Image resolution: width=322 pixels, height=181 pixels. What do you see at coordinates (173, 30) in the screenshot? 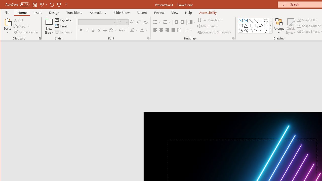
I see `Justify` at bounding box center [173, 30].